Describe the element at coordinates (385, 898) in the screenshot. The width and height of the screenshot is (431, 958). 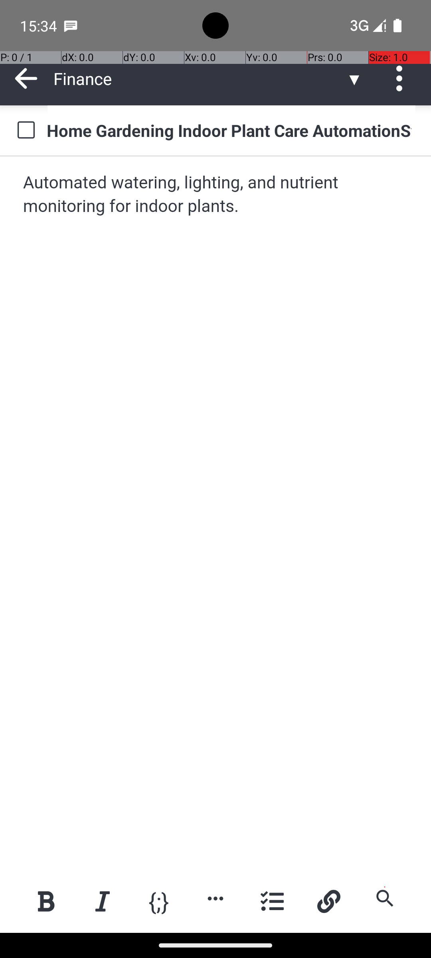
I see `Find and replace` at that location.